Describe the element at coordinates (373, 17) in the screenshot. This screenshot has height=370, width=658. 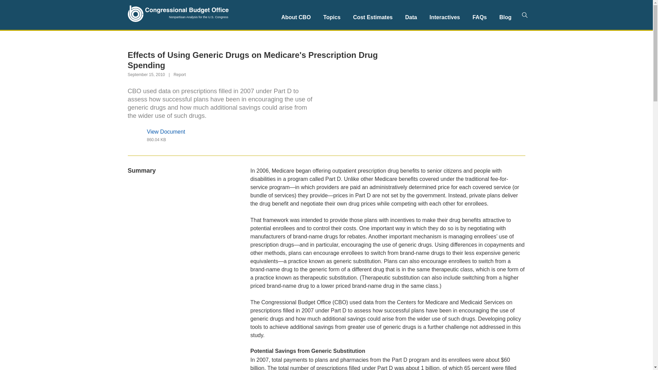
I see `Cost Estimates` at that location.